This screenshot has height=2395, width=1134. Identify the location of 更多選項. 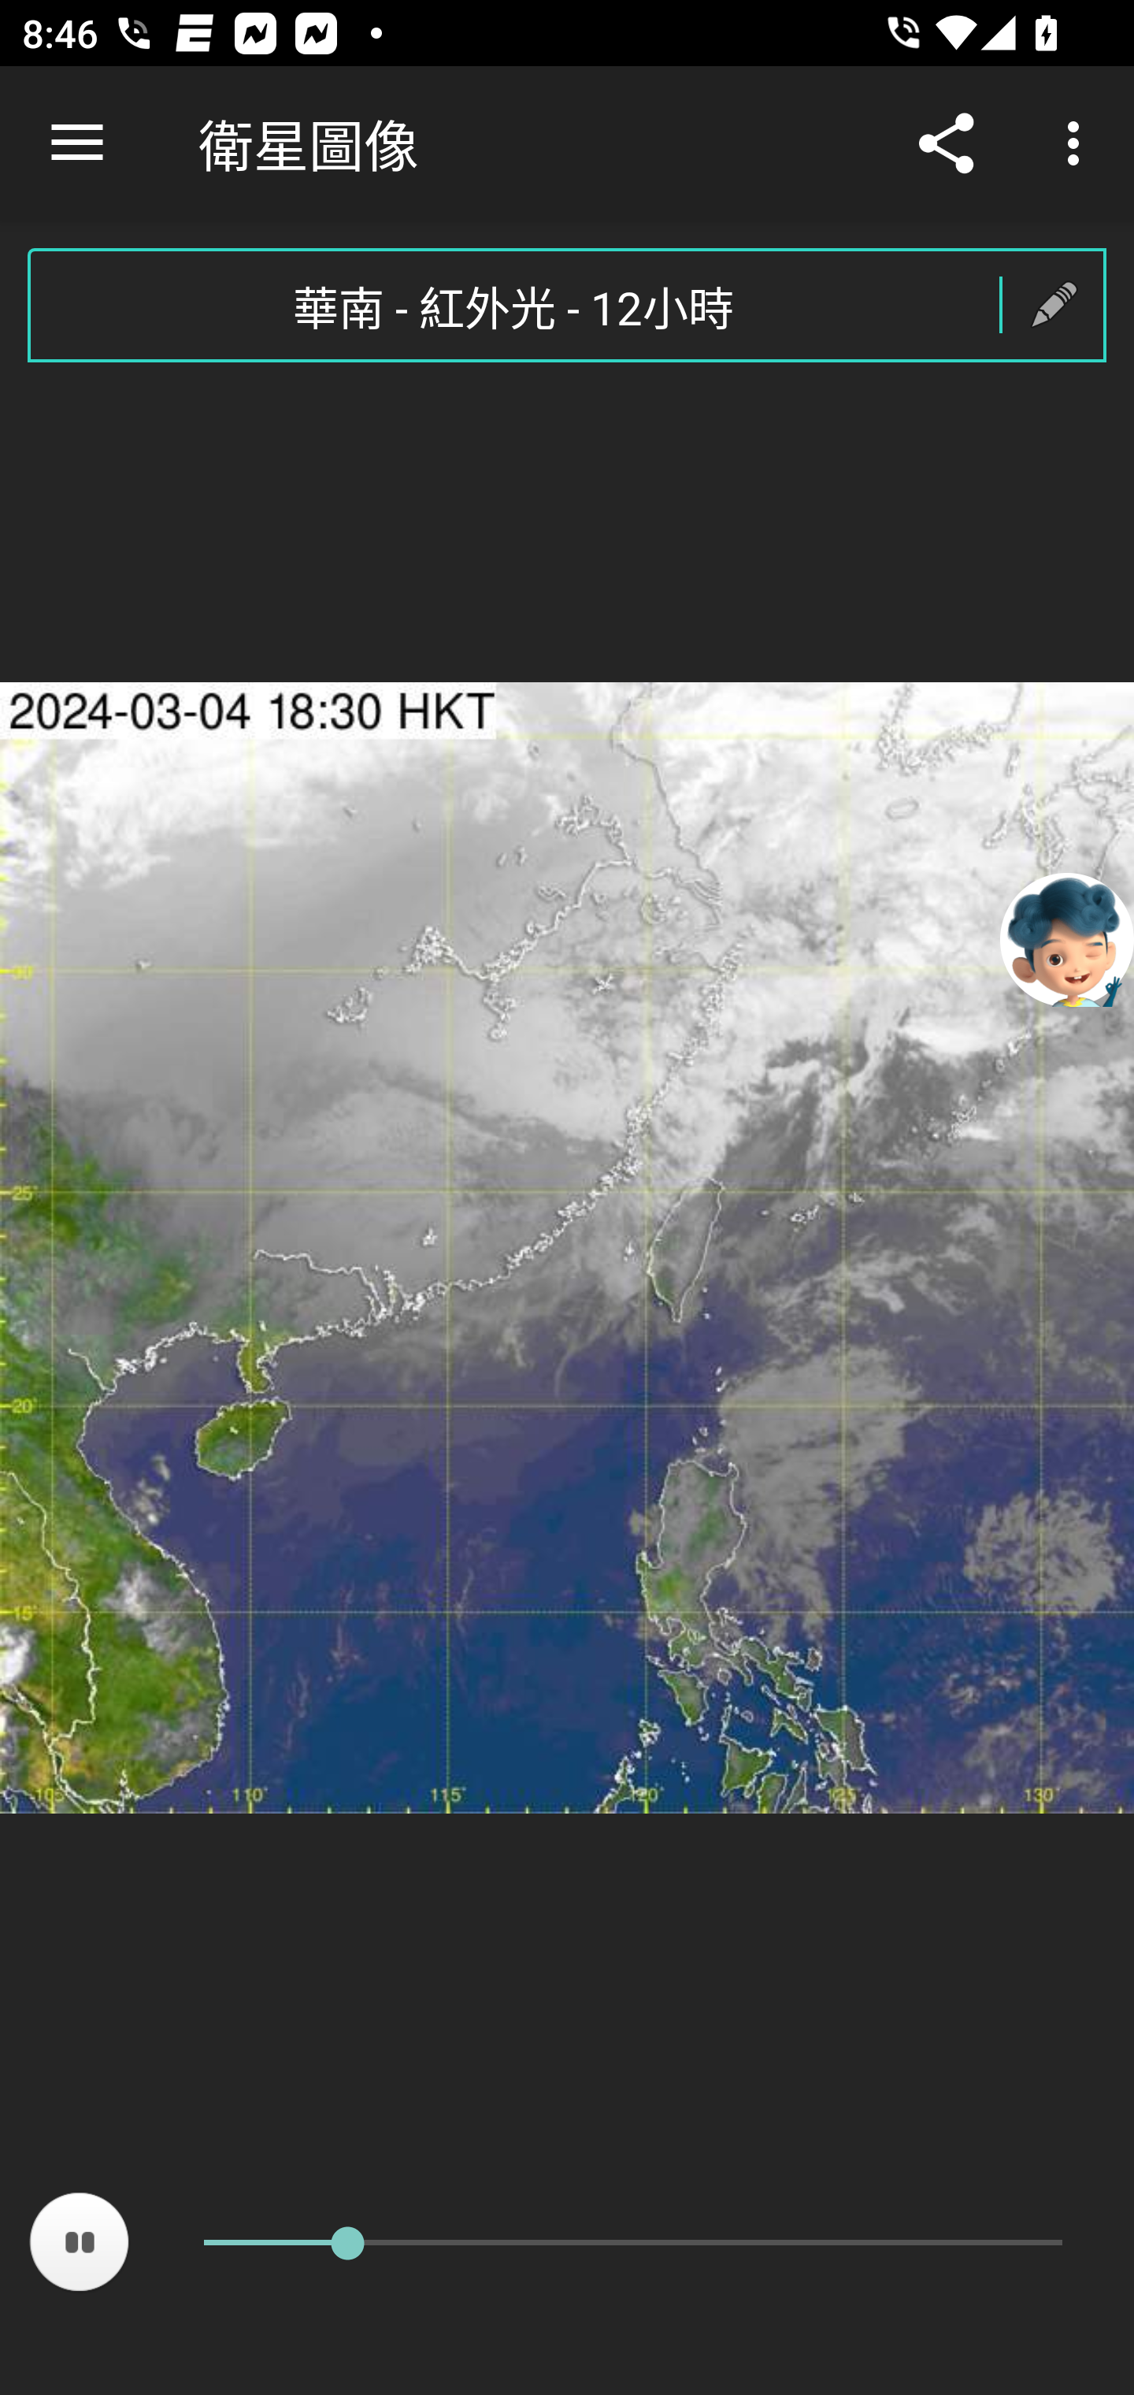
(1079, 143).